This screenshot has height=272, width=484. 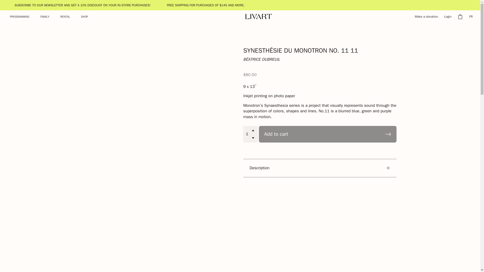 I want to click on Description, so click(x=320, y=168).